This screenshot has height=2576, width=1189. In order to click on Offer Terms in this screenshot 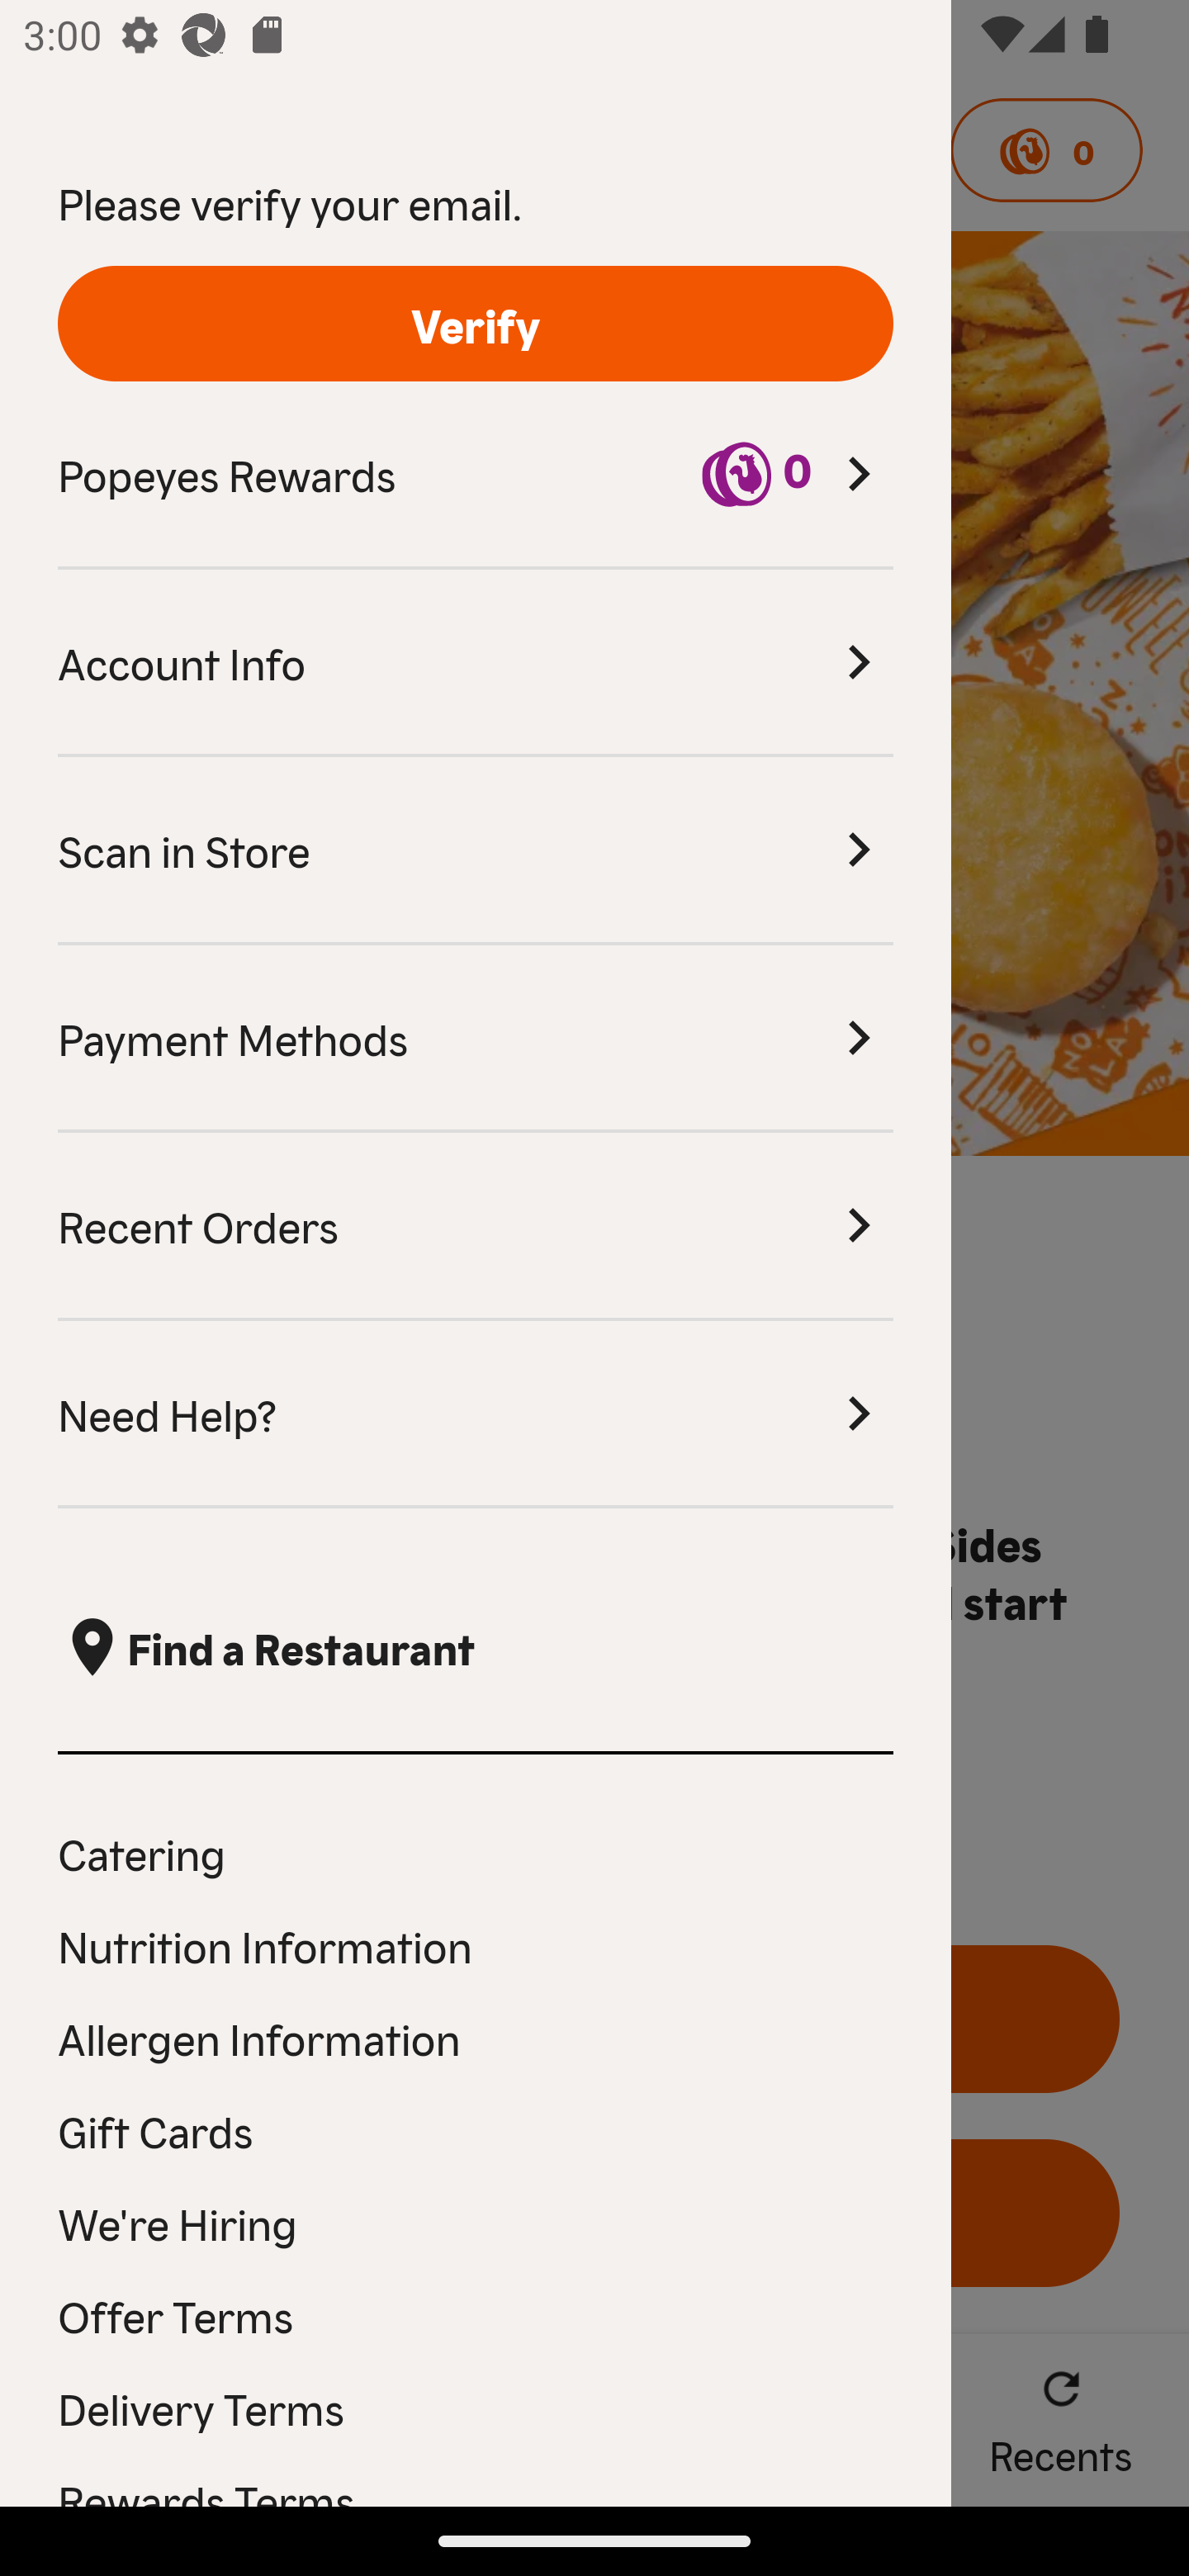, I will do `click(476, 2315)`.